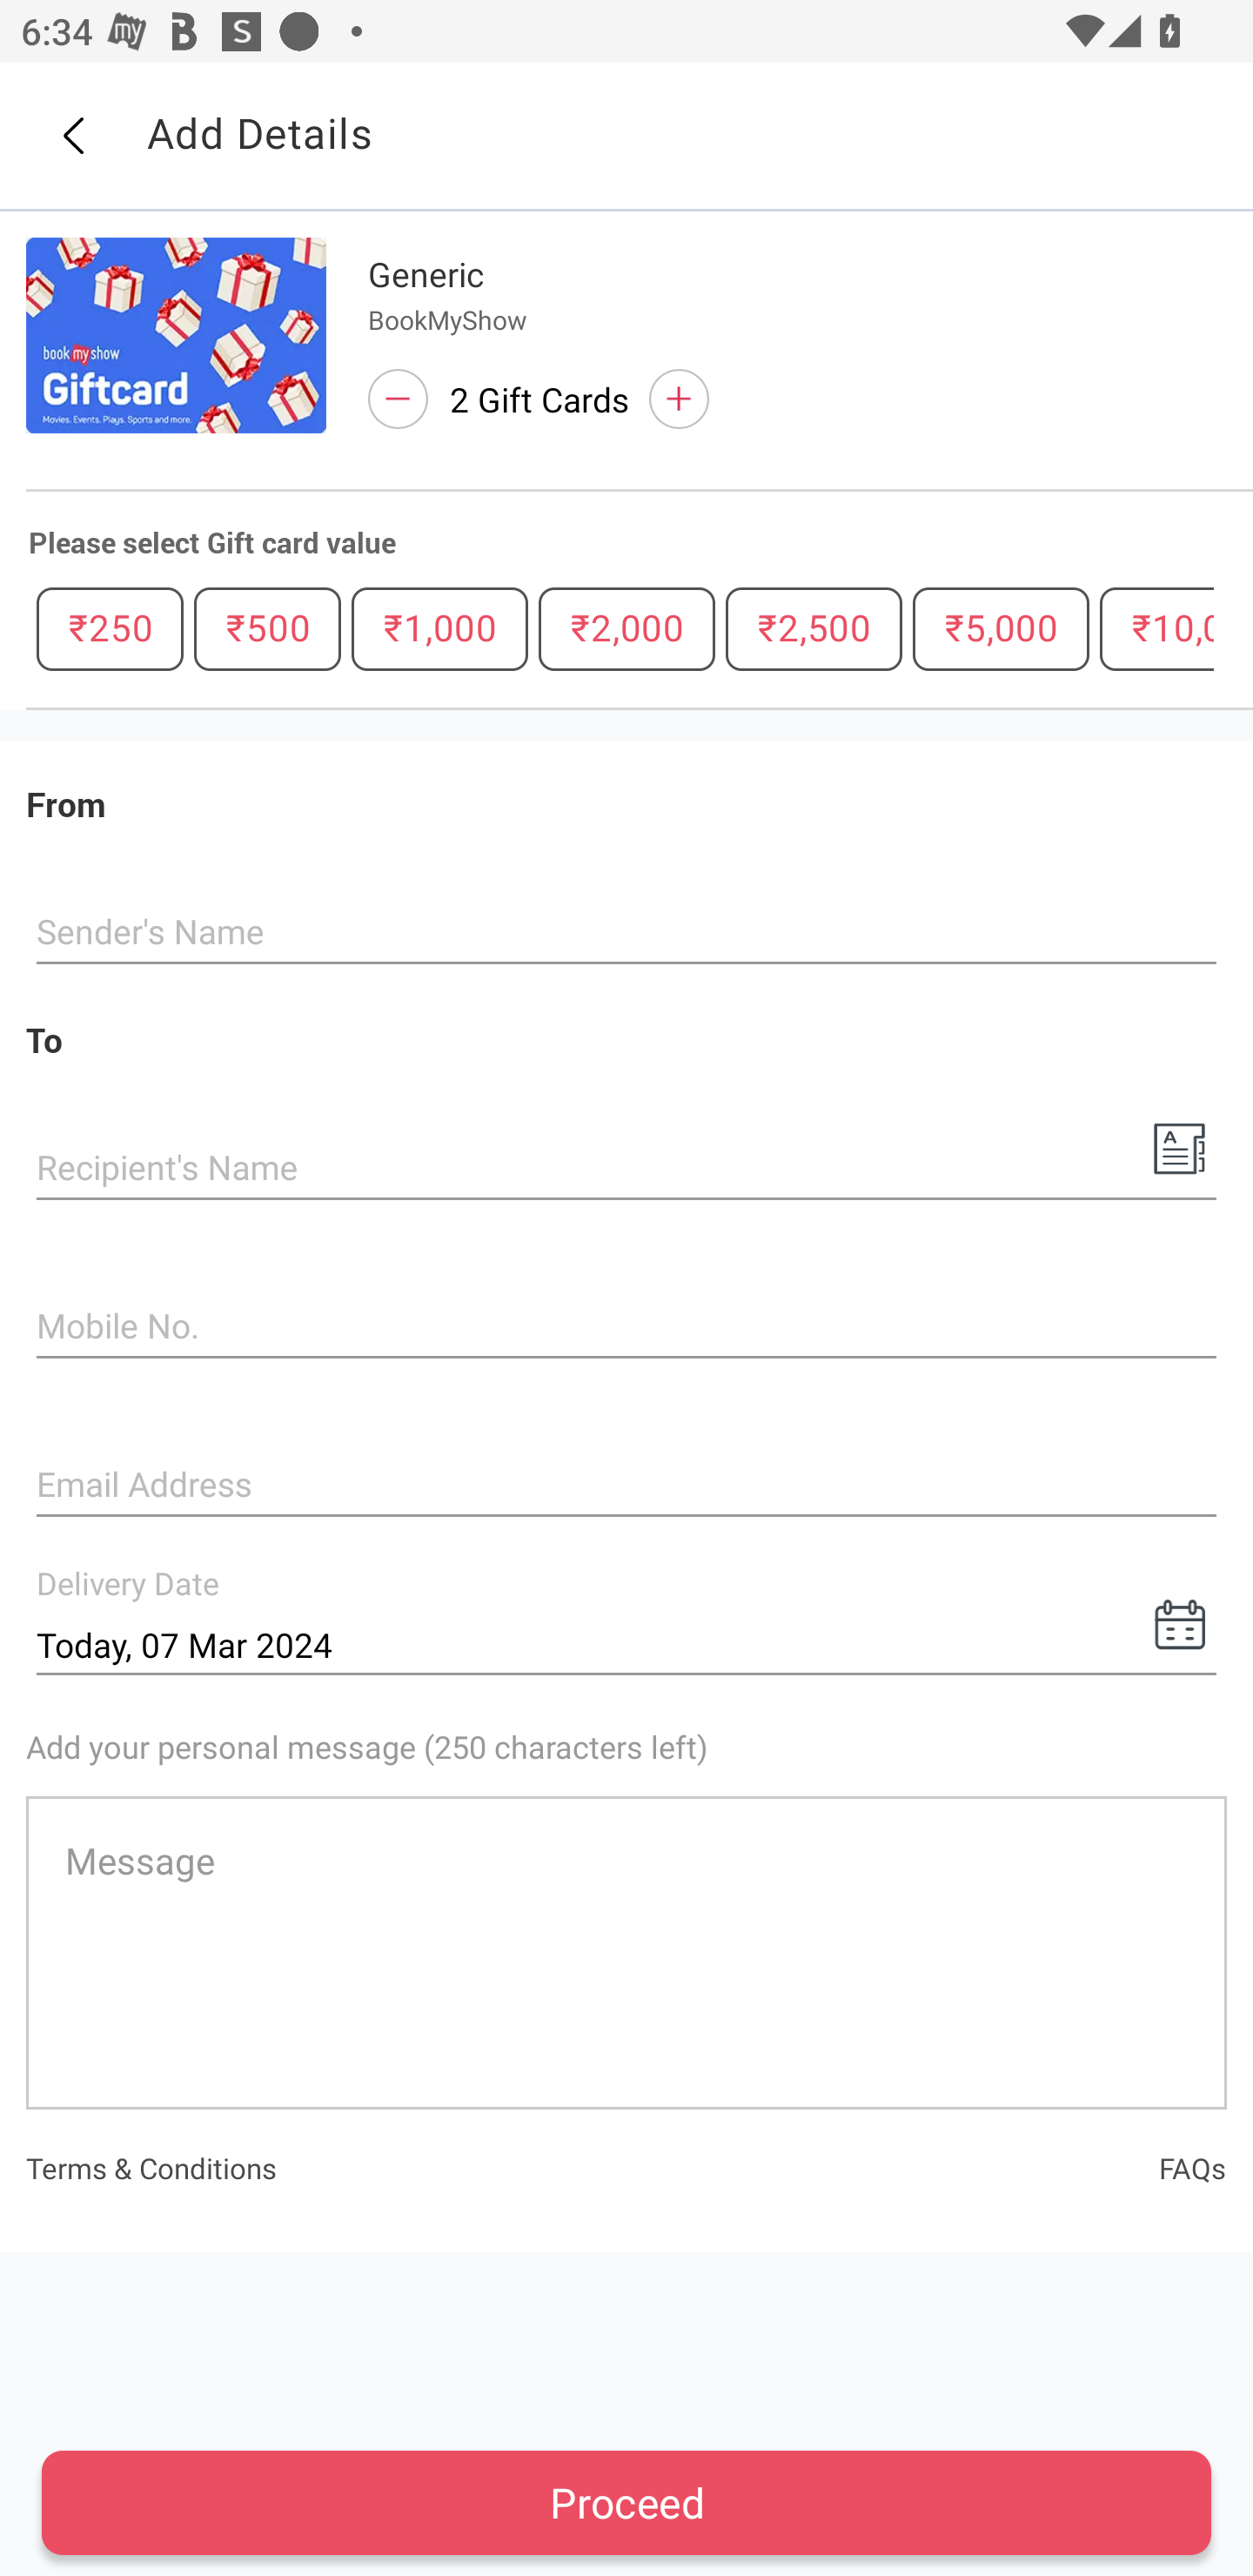  What do you see at coordinates (1001, 628) in the screenshot?
I see `₹5,000` at bounding box center [1001, 628].